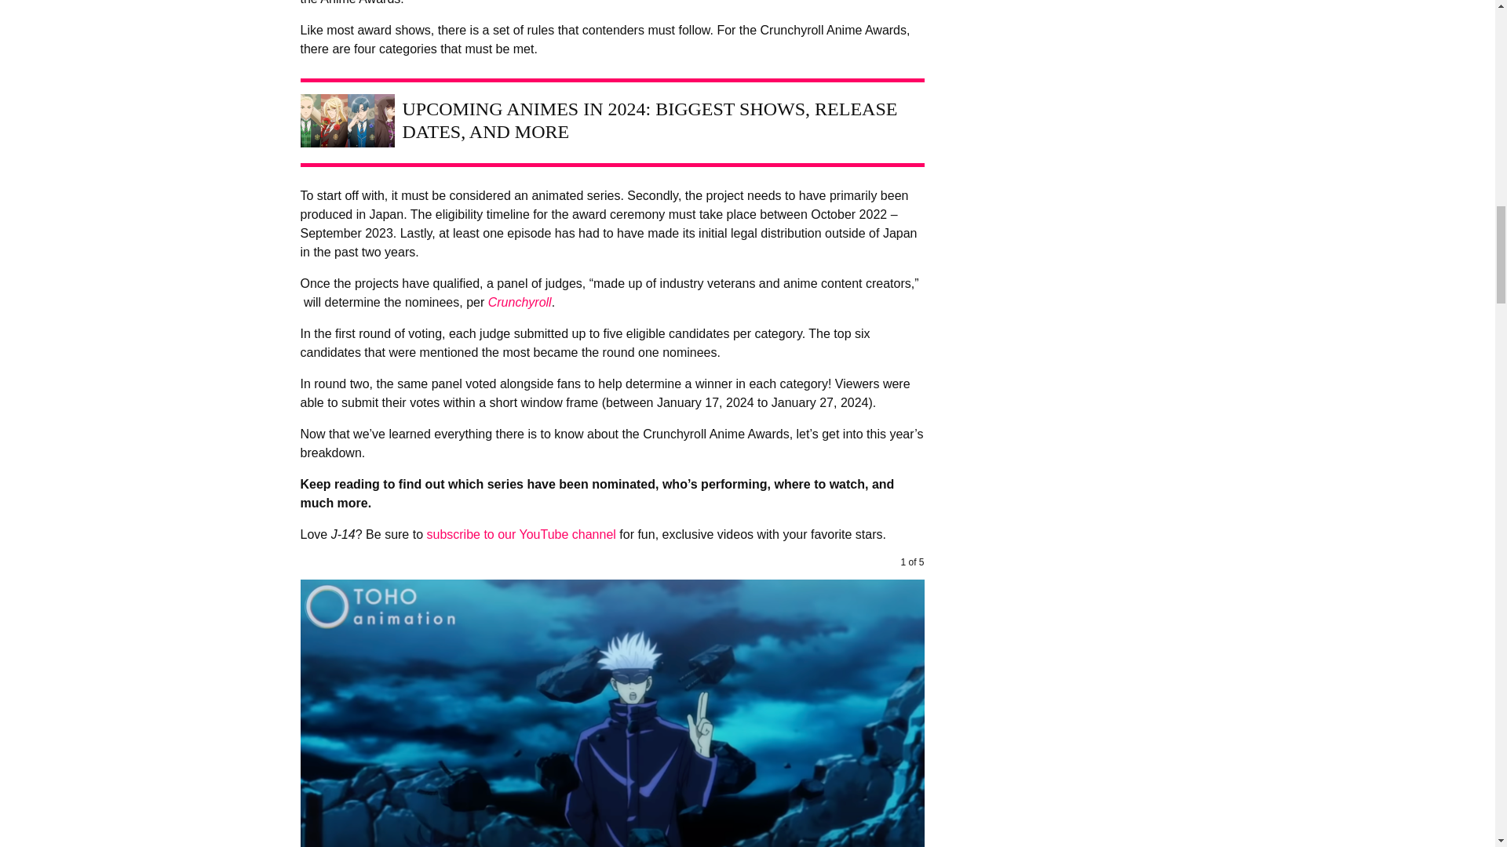 This screenshot has width=1507, height=847. What do you see at coordinates (520, 302) in the screenshot?
I see `Crunchyroll` at bounding box center [520, 302].